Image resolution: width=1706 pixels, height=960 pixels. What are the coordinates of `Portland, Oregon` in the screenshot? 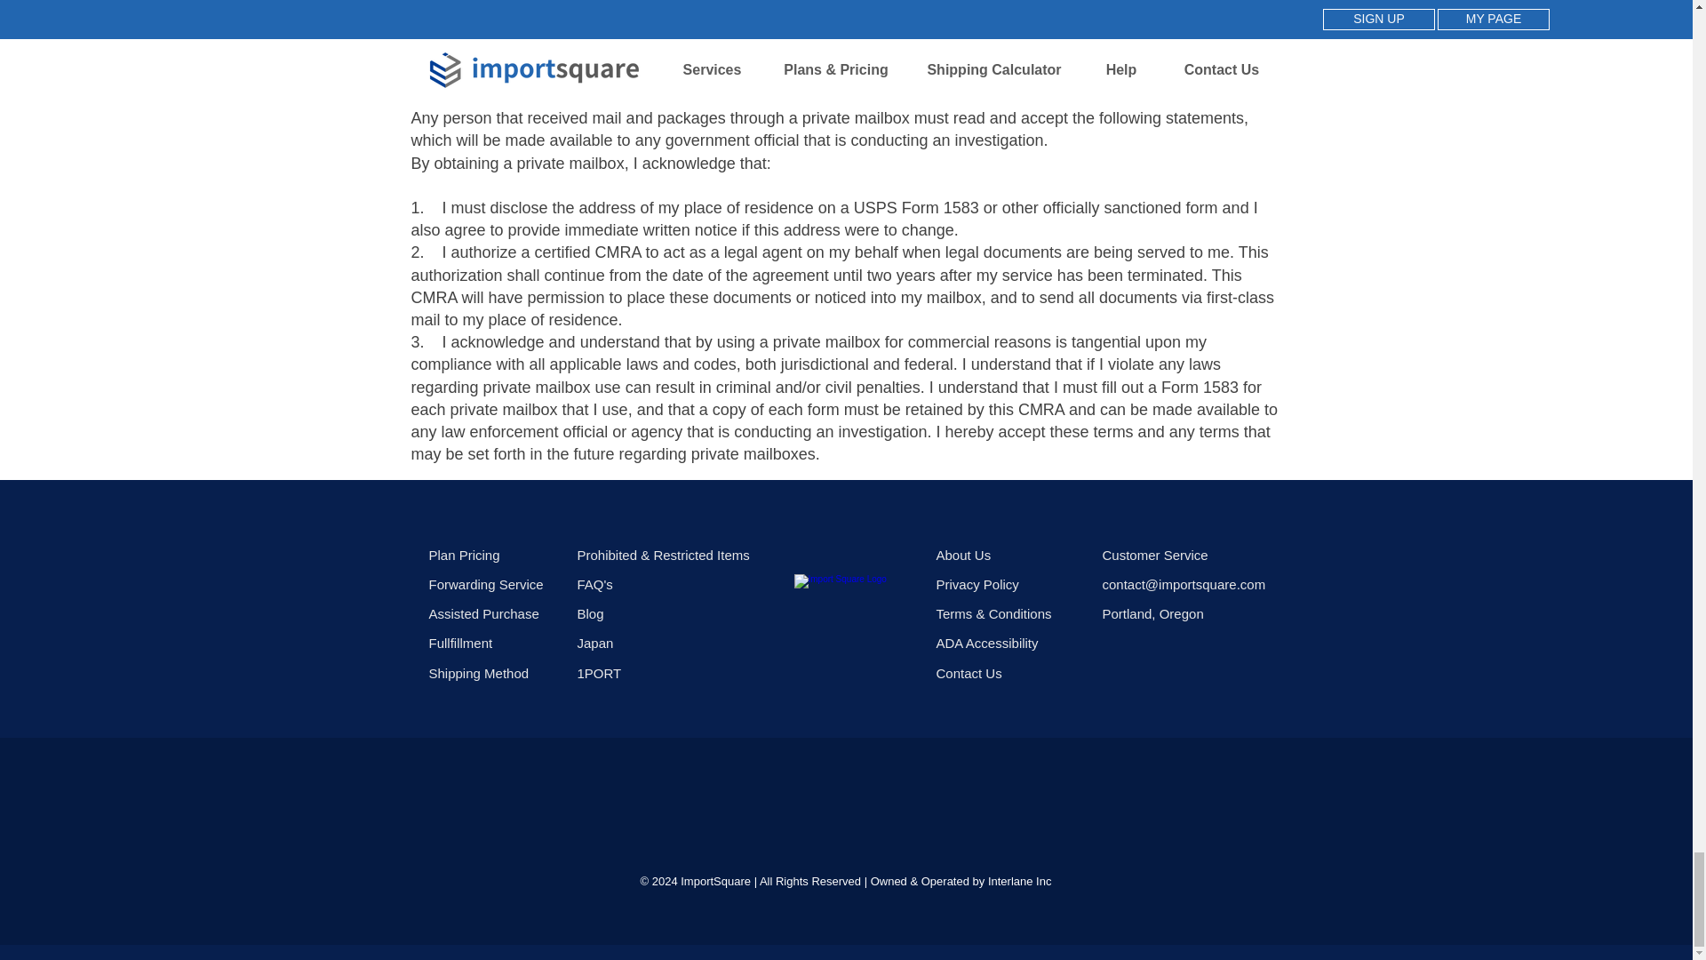 It's located at (1152, 613).